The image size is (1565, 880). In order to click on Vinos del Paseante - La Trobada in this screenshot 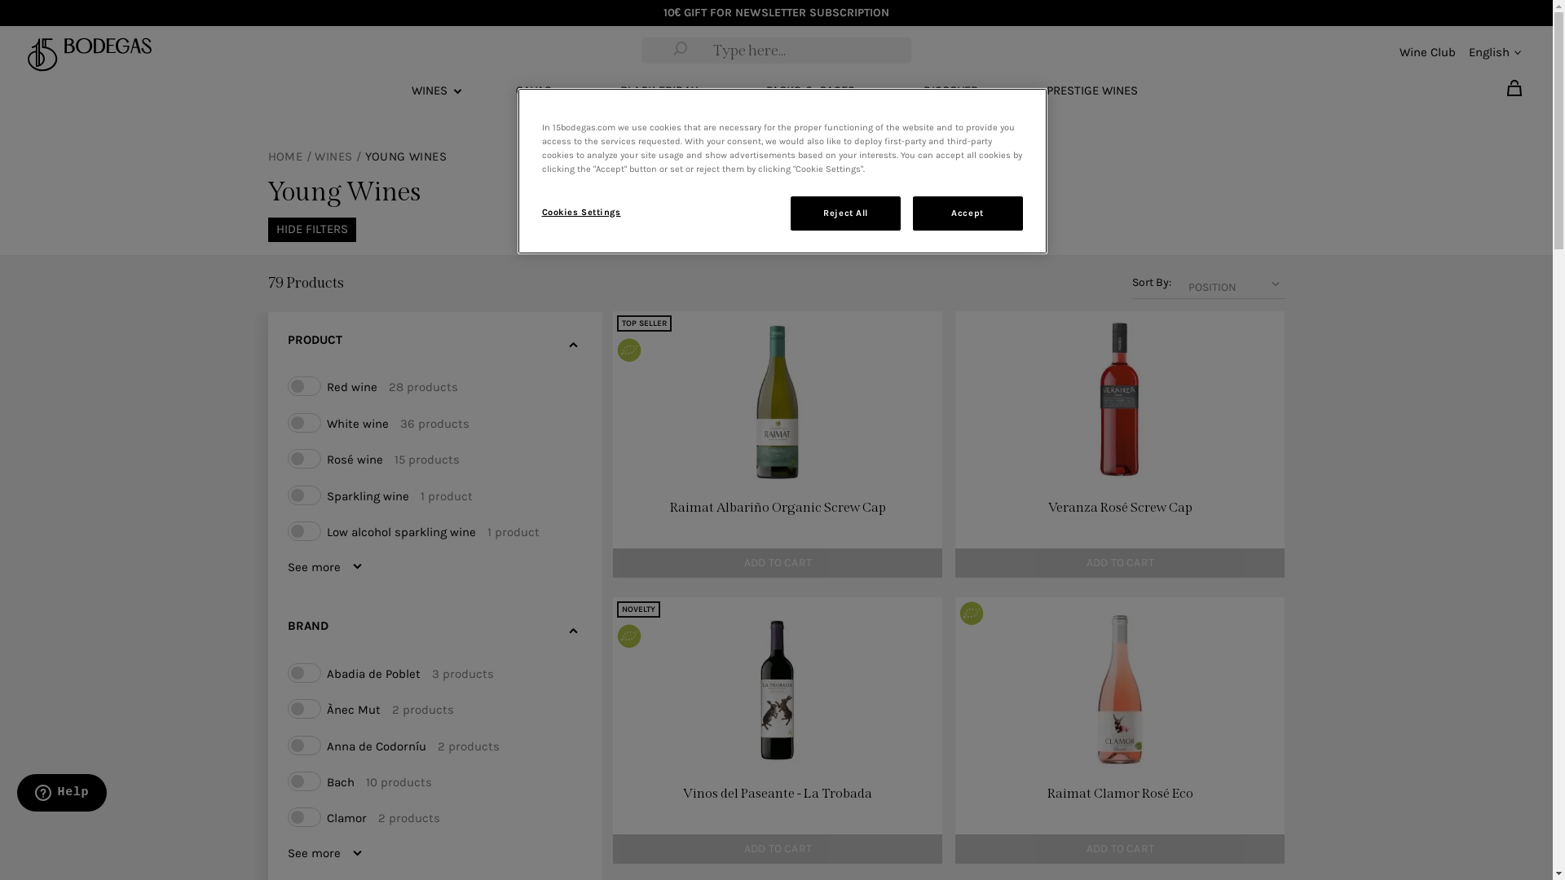, I will do `click(778, 801)`.